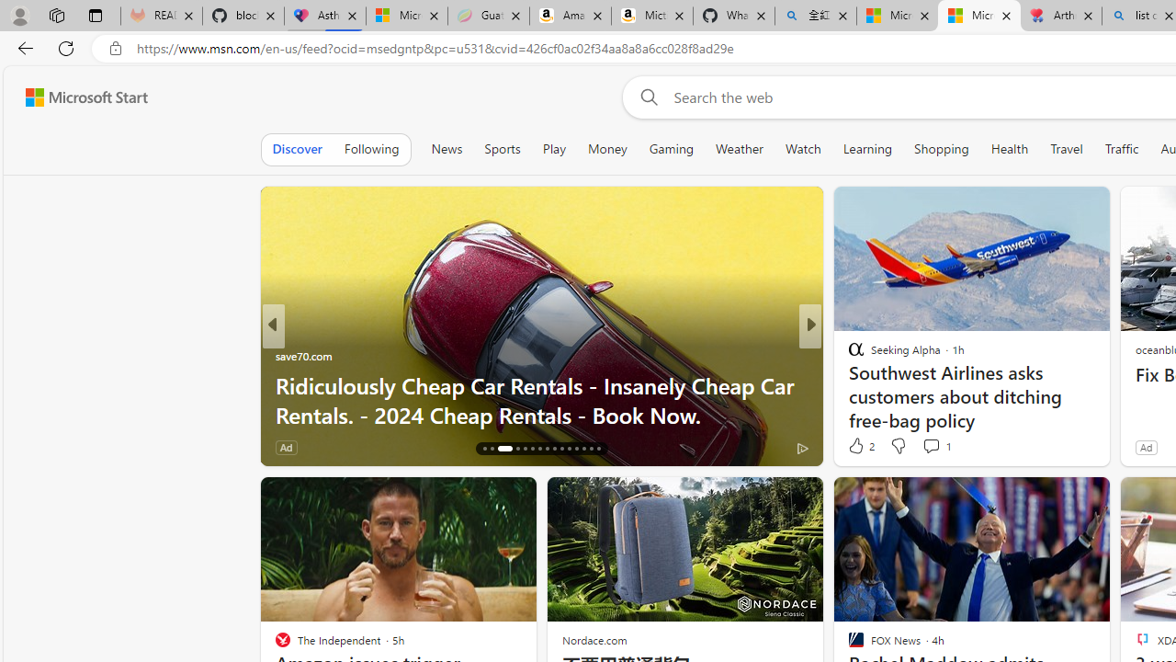 The width and height of the screenshot is (1176, 662). I want to click on AutomationID: tab-19, so click(512, 449).